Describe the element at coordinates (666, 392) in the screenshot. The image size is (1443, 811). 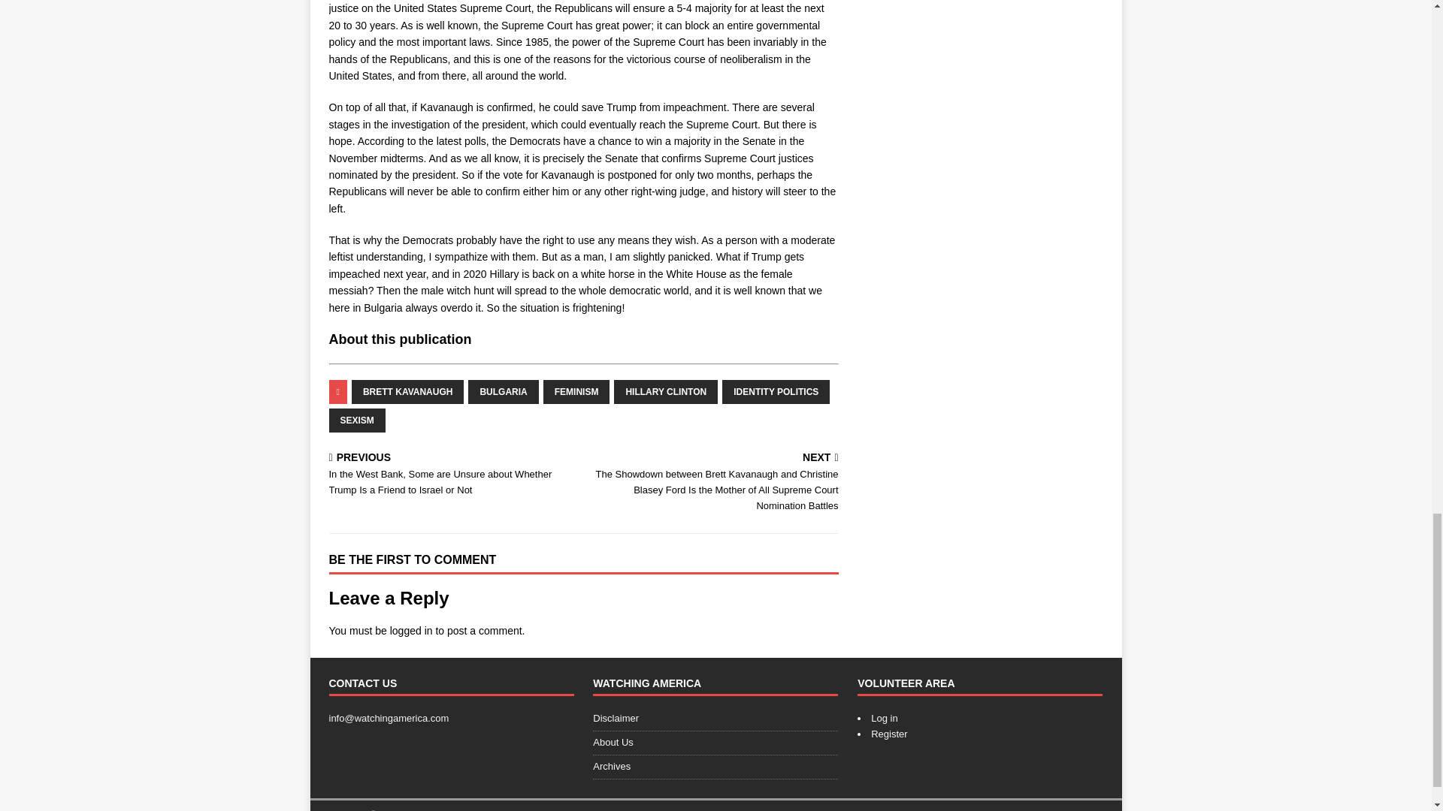
I see `HILLARY CLINTON` at that location.